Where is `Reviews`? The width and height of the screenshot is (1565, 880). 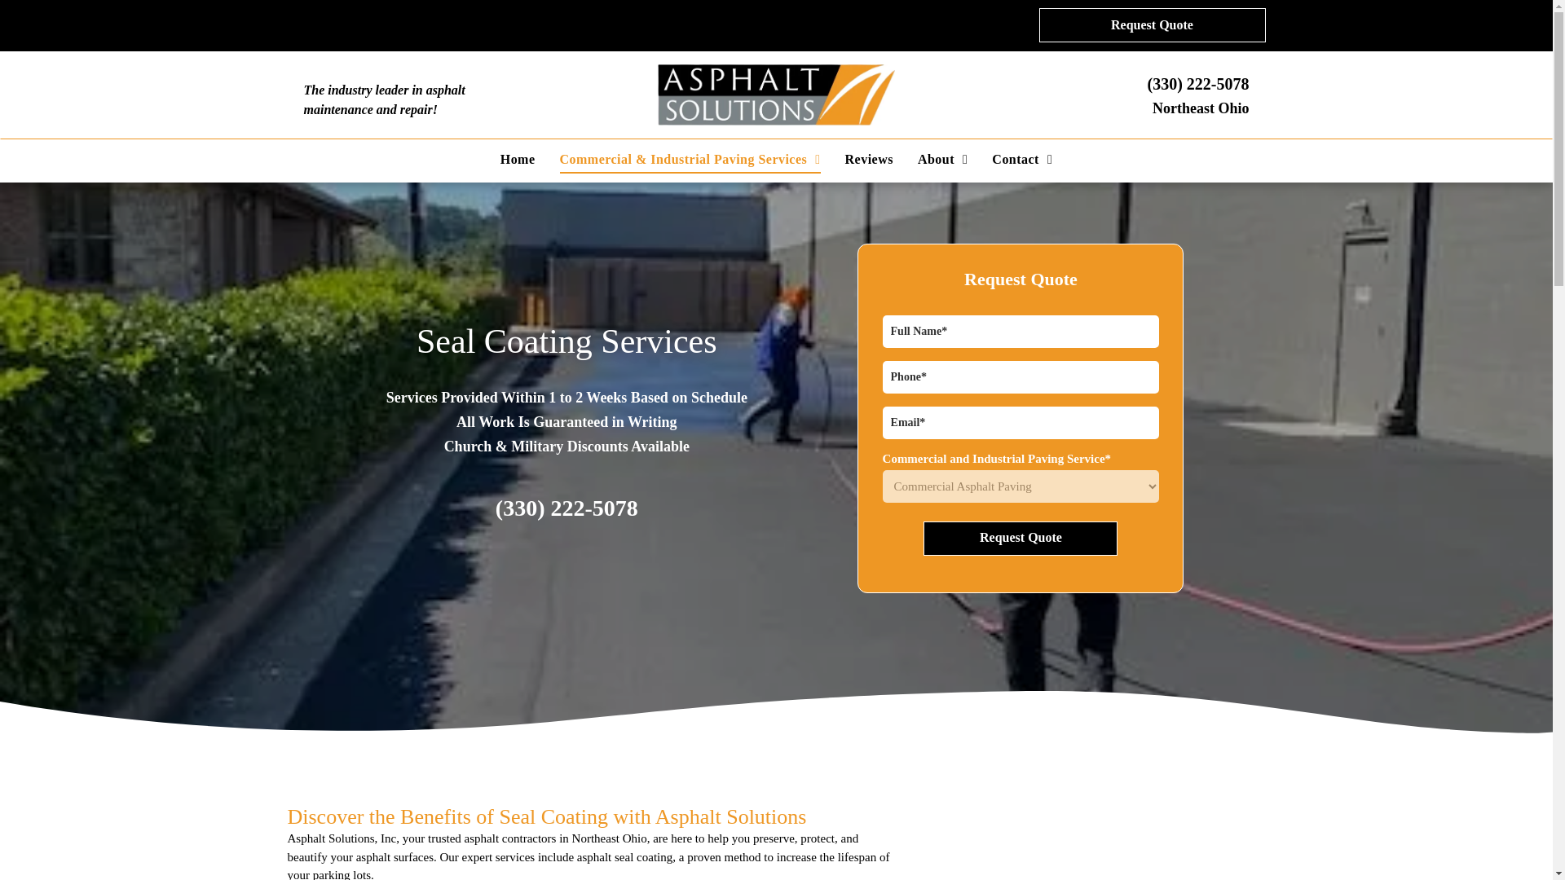 Reviews is located at coordinates (869, 158).